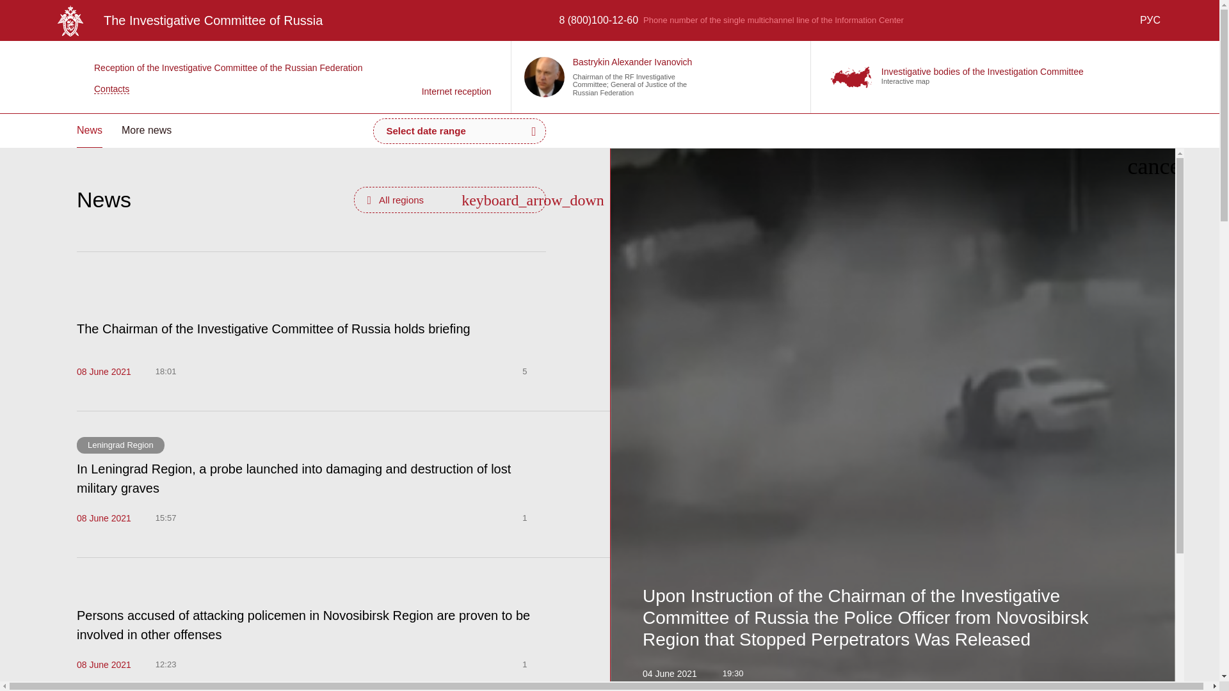  What do you see at coordinates (534, 371) in the screenshot?
I see `5` at bounding box center [534, 371].